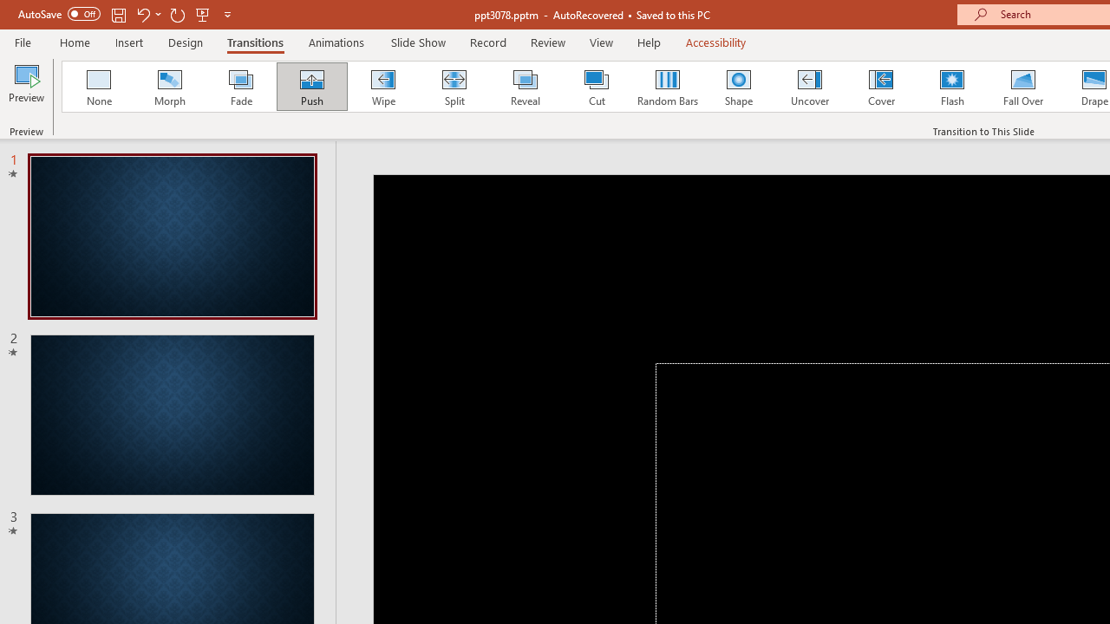 The image size is (1110, 624). Describe the element at coordinates (881, 87) in the screenshot. I see `Cover` at that location.